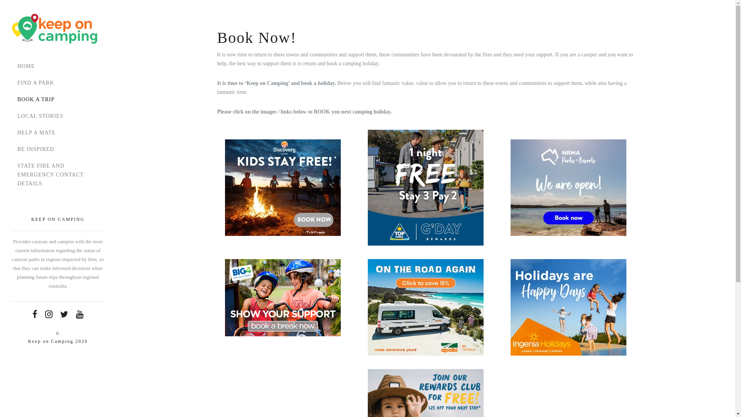 The image size is (741, 417). What do you see at coordinates (35, 314) in the screenshot?
I see `Facebook` at bounding box center [35, 314].